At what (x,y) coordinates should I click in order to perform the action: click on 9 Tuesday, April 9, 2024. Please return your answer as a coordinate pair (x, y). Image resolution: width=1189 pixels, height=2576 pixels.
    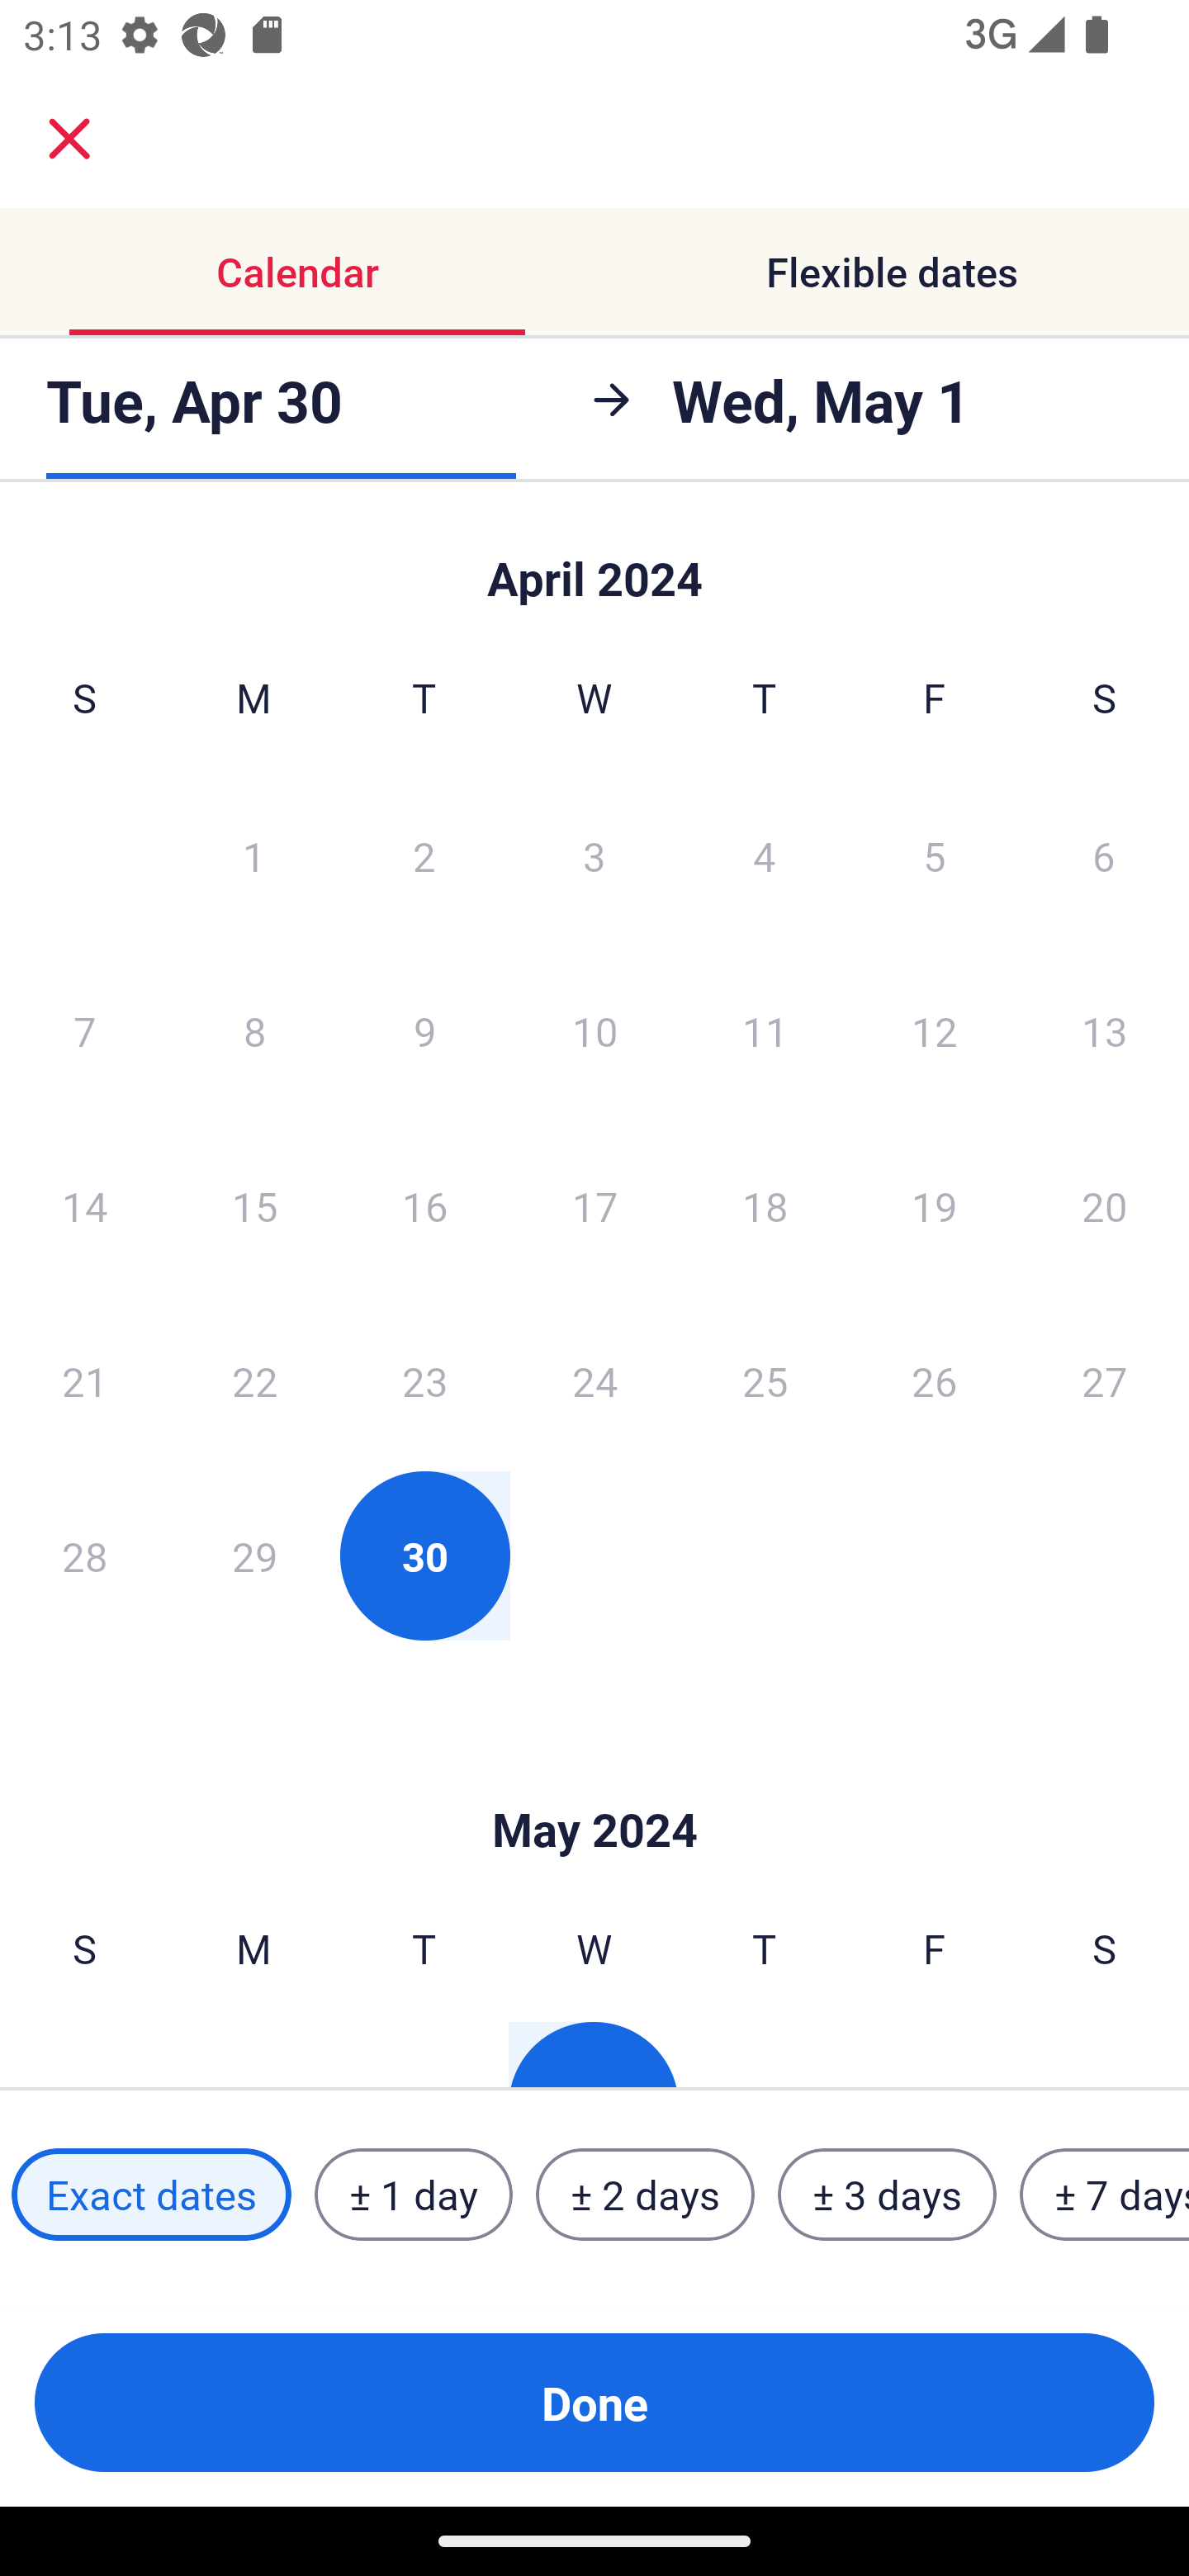
    Looking at the image, I should click on (424, 1030).